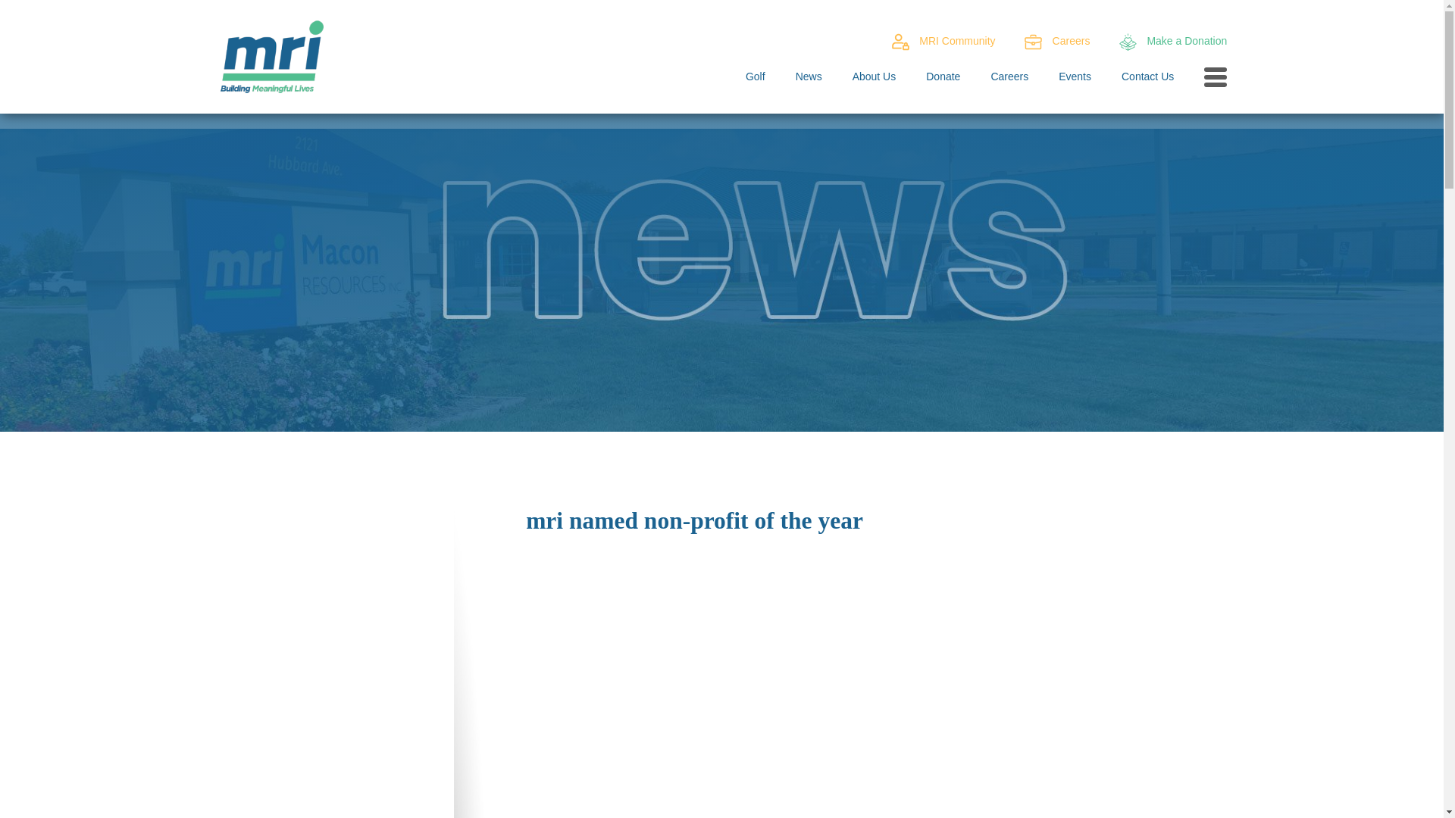 Image resolution: width=1455 pixels, height=818 pixels. What do you see at coordinates (755, 77) in the screenshot?
I see `Golf` at bounding box center [755, 77].